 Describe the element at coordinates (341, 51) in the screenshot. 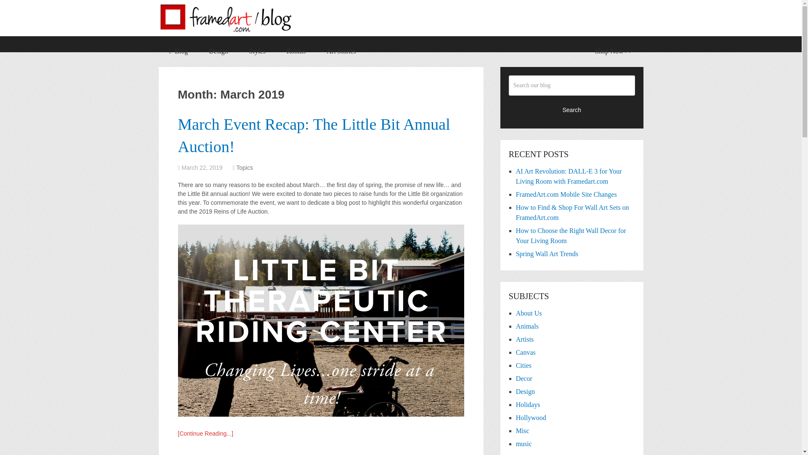

I see `Art Stories` at that location.